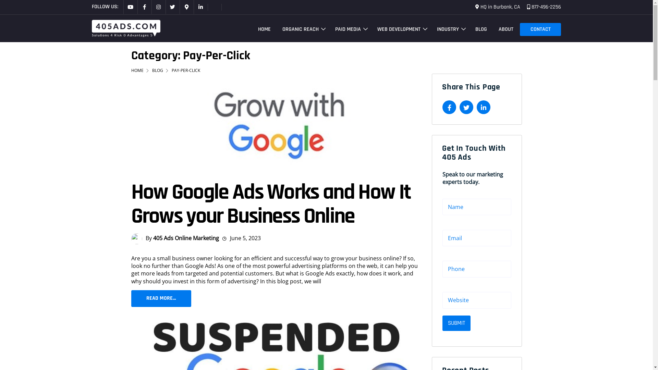 This screenshot has width=658, height=370. I want to click on ORGANIC REACH, so click(298, 29).